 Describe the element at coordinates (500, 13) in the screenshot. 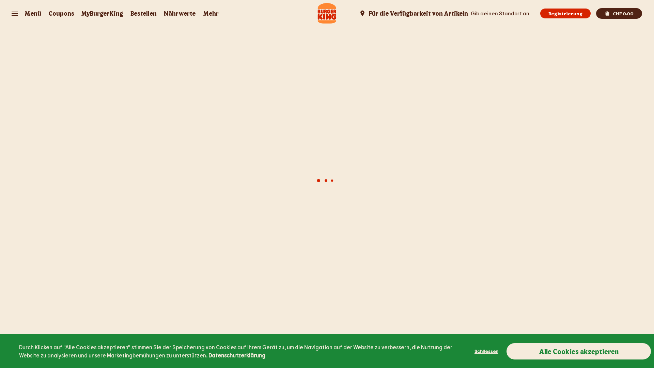

I see `Gib deinen Standort an` at that location.